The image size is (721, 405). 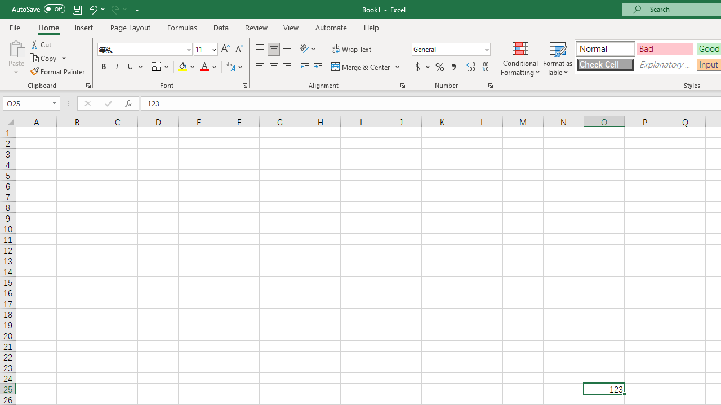 I want to click on Align Right, so click(x=287, y=67).